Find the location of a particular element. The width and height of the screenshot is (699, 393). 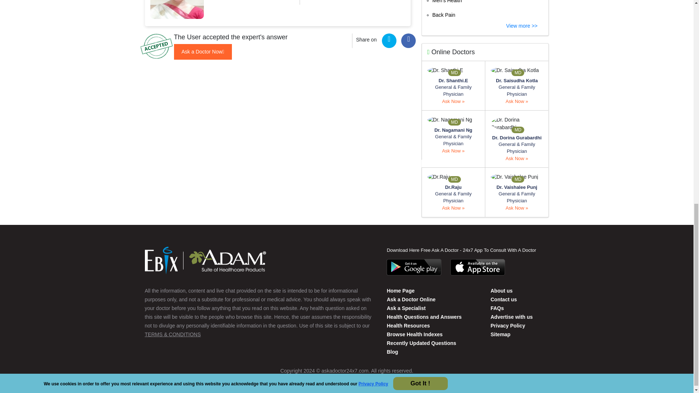

Recently Updated Questions is located at coordinates (421, 343).